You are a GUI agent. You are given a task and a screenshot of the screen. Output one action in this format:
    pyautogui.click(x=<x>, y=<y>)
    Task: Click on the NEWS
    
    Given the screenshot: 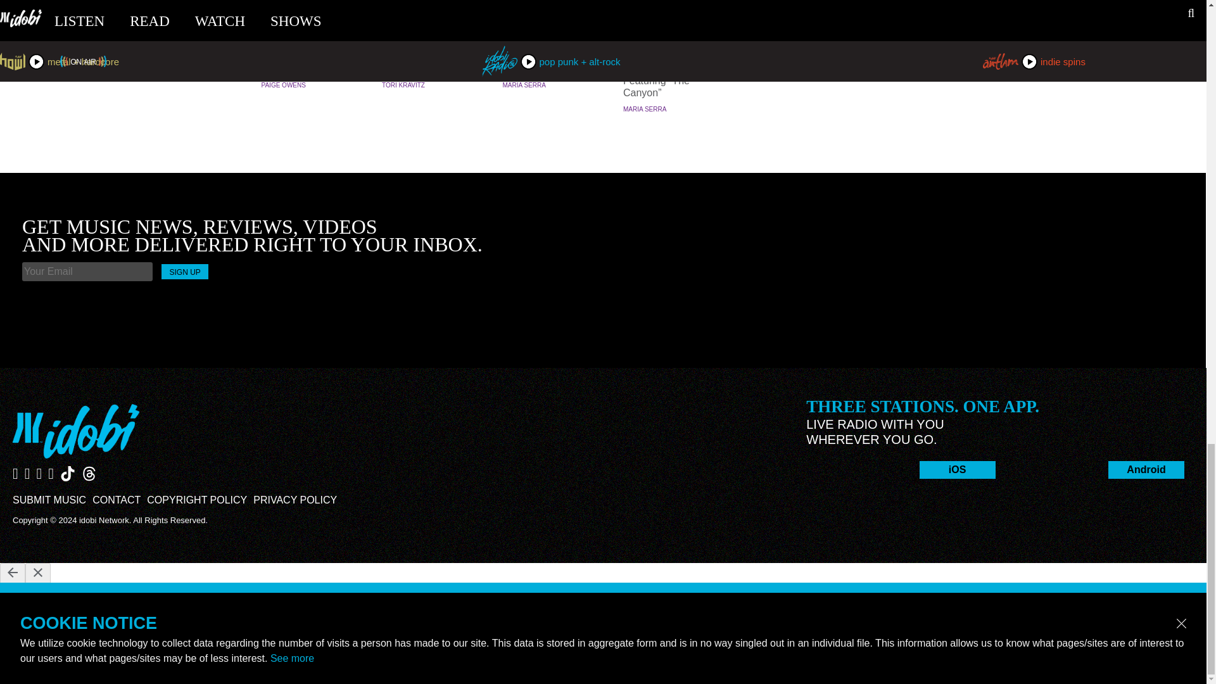 What is the action you would take?
    pyautogui.click(x=551, y=31)
    